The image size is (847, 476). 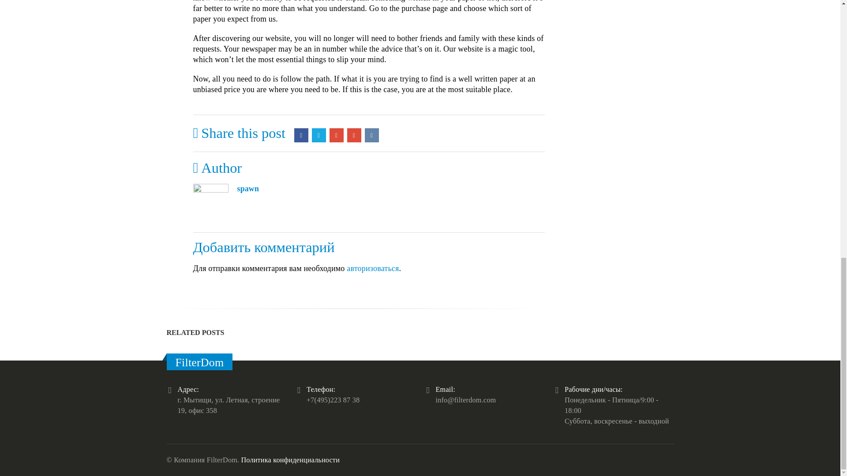 What do you see at coordinates (248, 189) in the screenshot?
I see `spawn` at bounding box center [248, 189].